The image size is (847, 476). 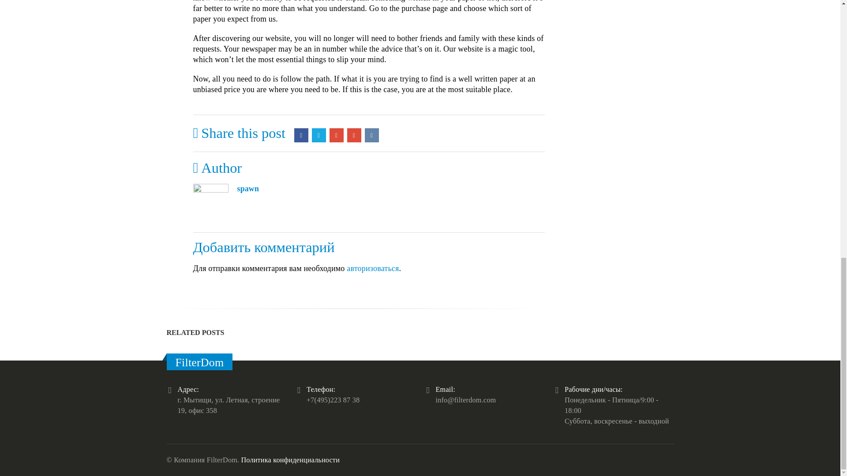 What do you see at coordinates (248, 189) in the screenshot?
I see `spawn` at bounding box center [248, 189].